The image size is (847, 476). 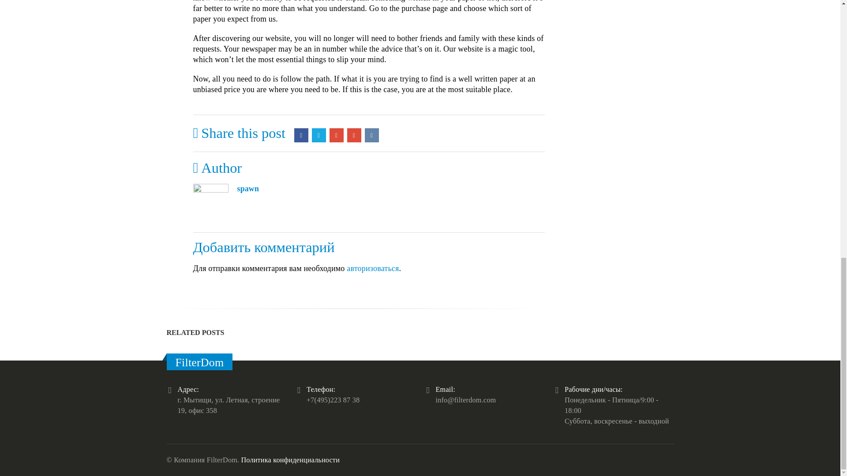 What do you see at coordinates (248, 189) in the screenshot?
I see `spawn` at bounding box center [248, 189].